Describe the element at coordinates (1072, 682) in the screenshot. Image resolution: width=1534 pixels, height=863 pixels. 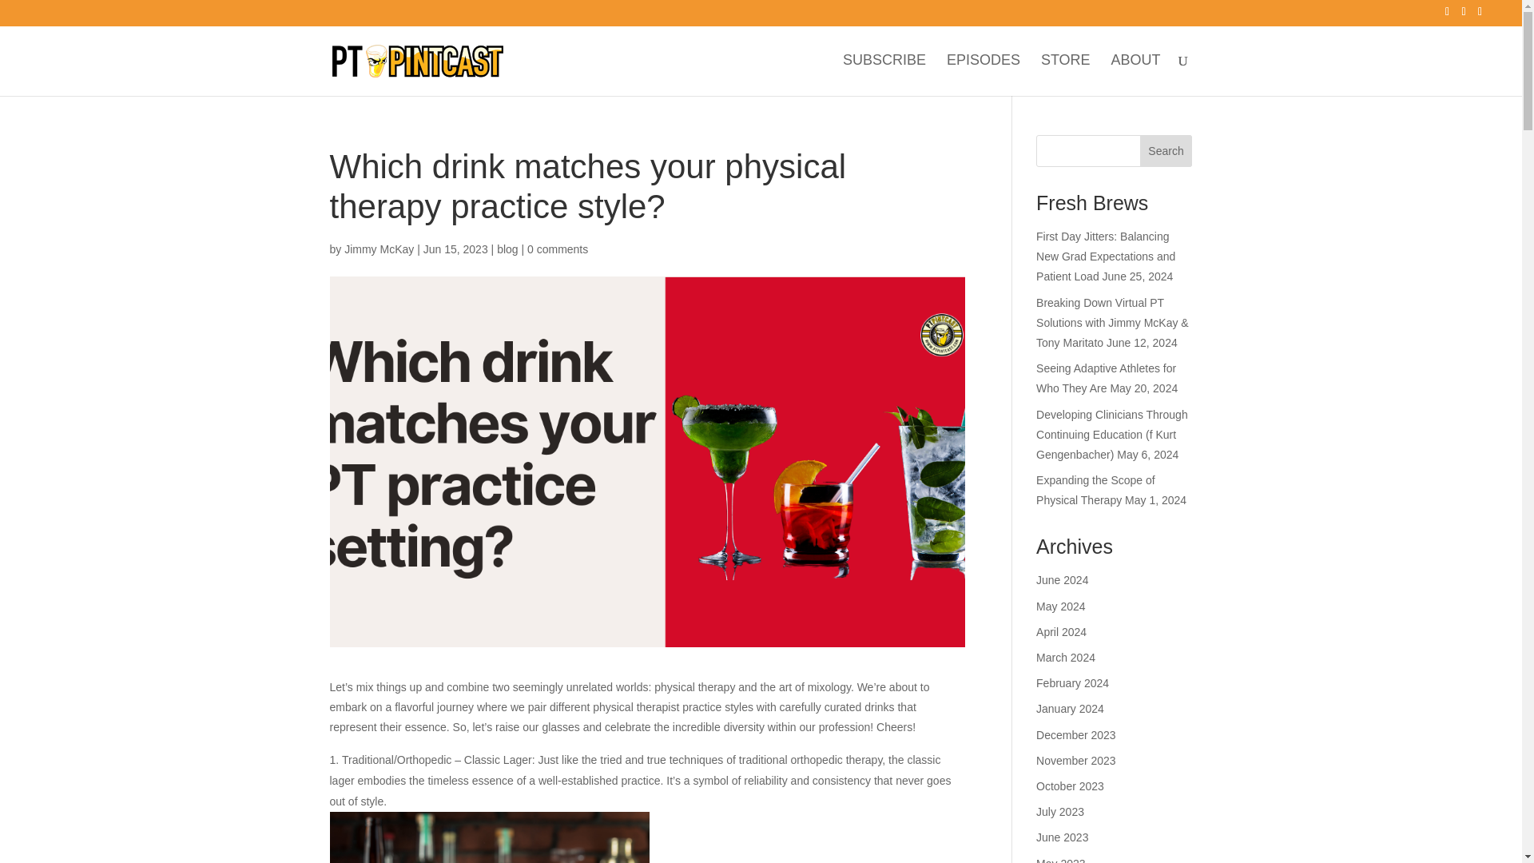
I see `February 2024` at that location.